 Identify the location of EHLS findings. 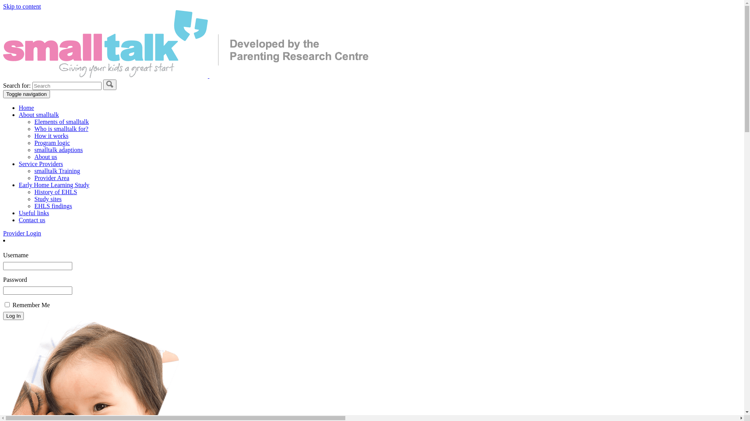
(53, 206).